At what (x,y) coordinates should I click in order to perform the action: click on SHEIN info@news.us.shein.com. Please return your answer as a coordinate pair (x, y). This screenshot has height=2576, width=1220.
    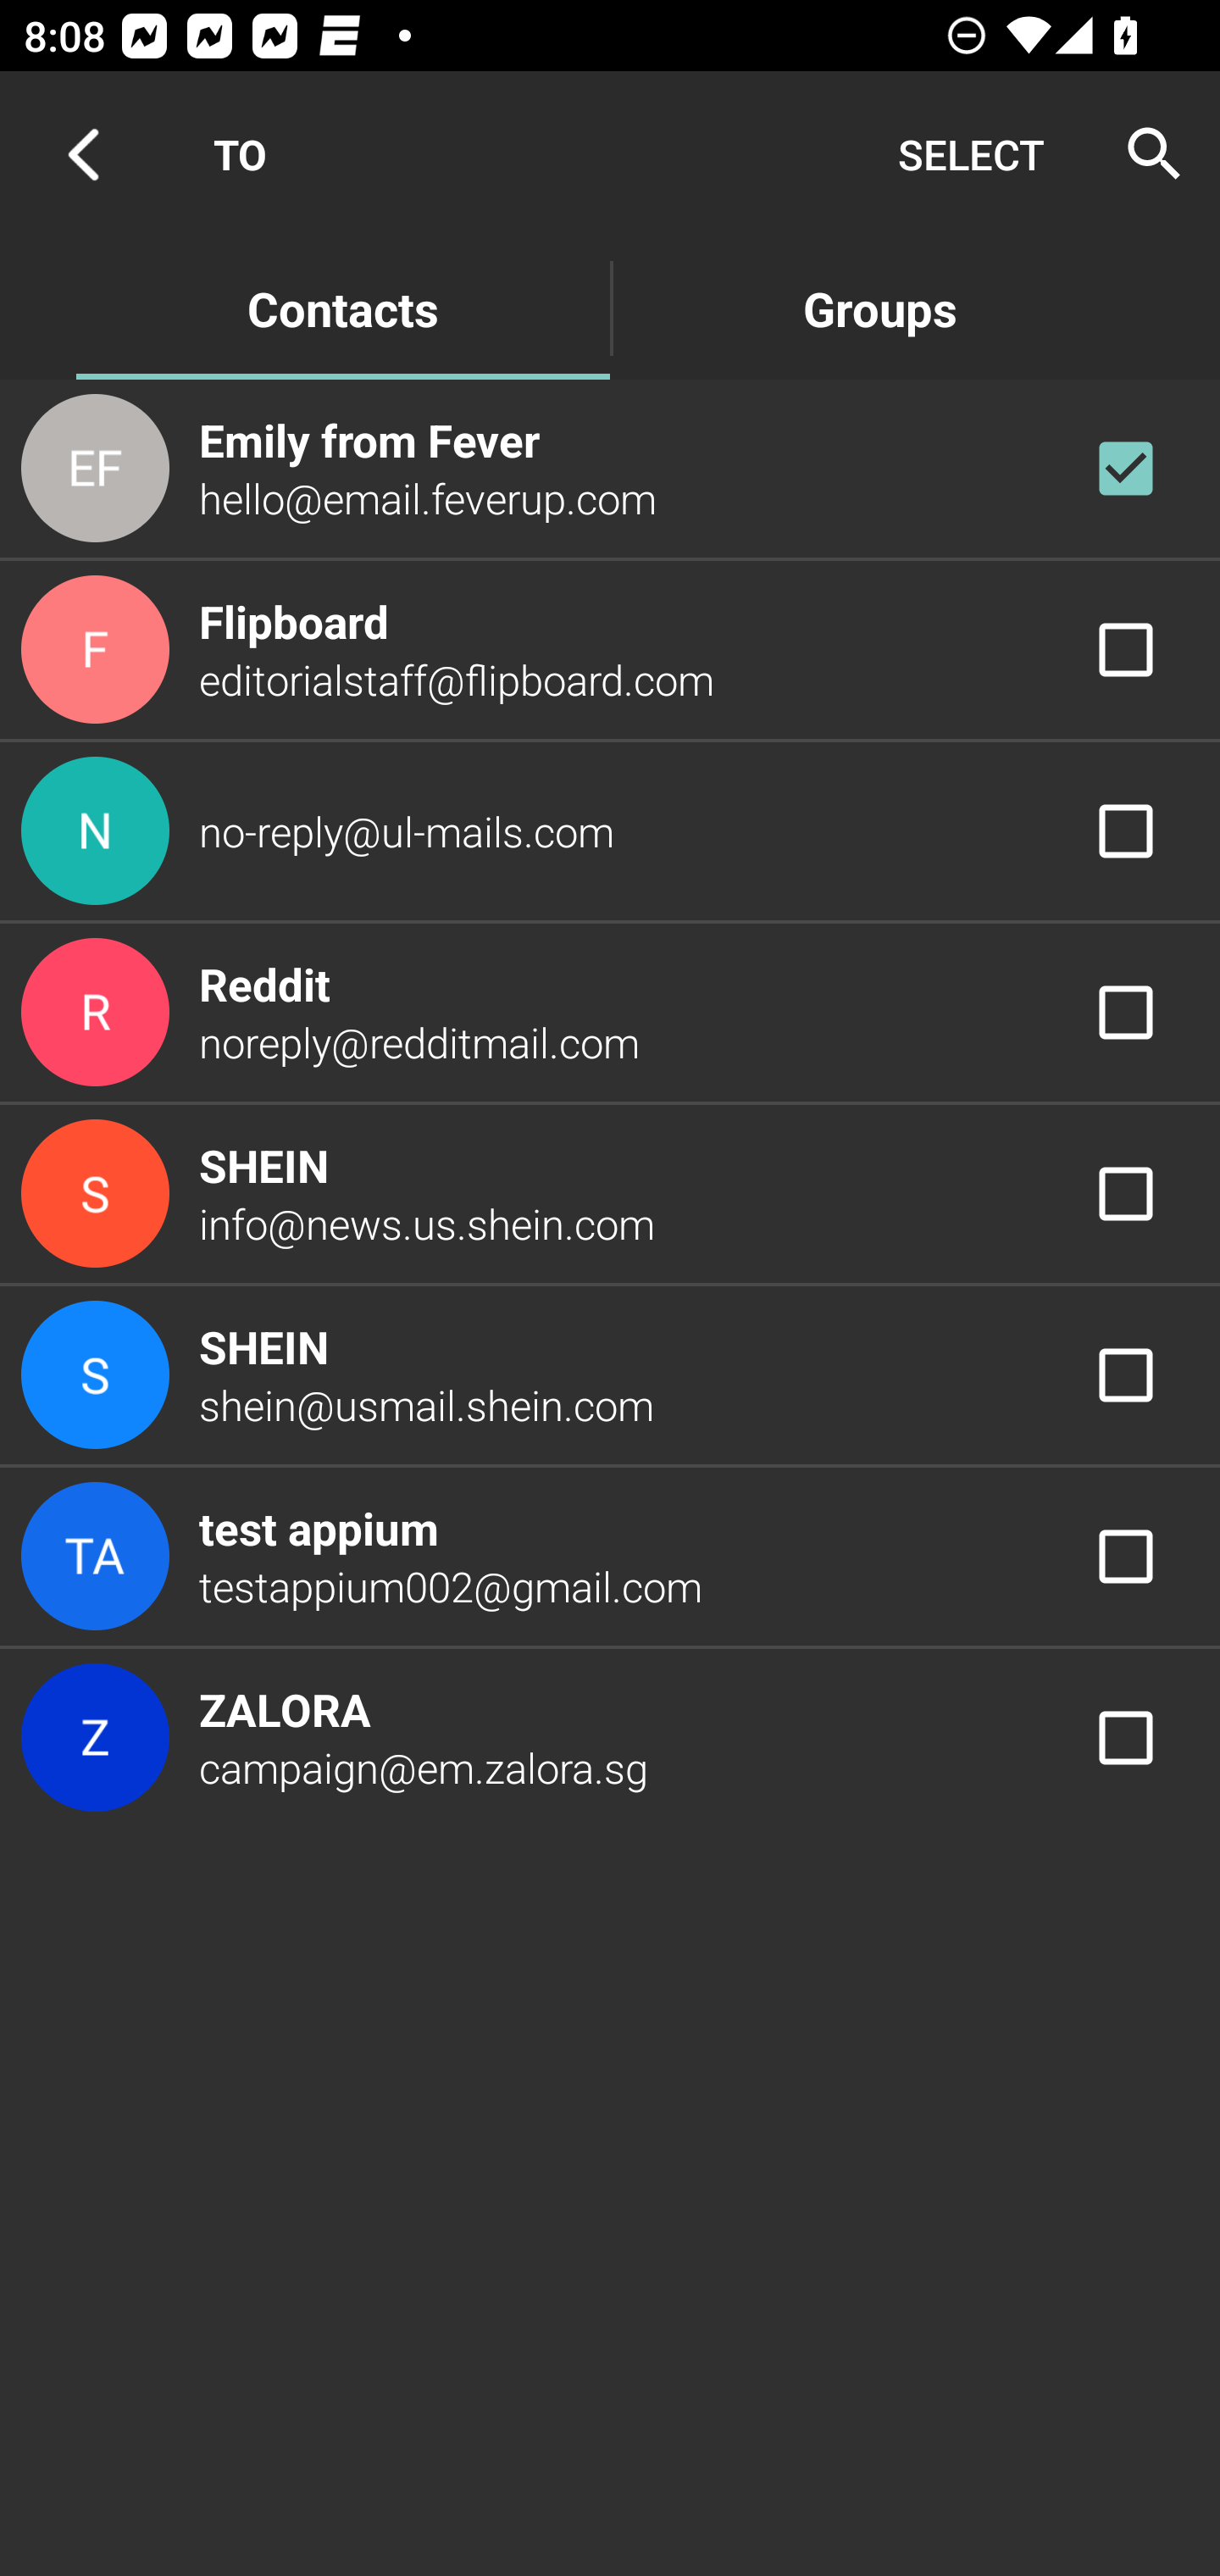
    Looking at the image, I should click on (610, 1193).